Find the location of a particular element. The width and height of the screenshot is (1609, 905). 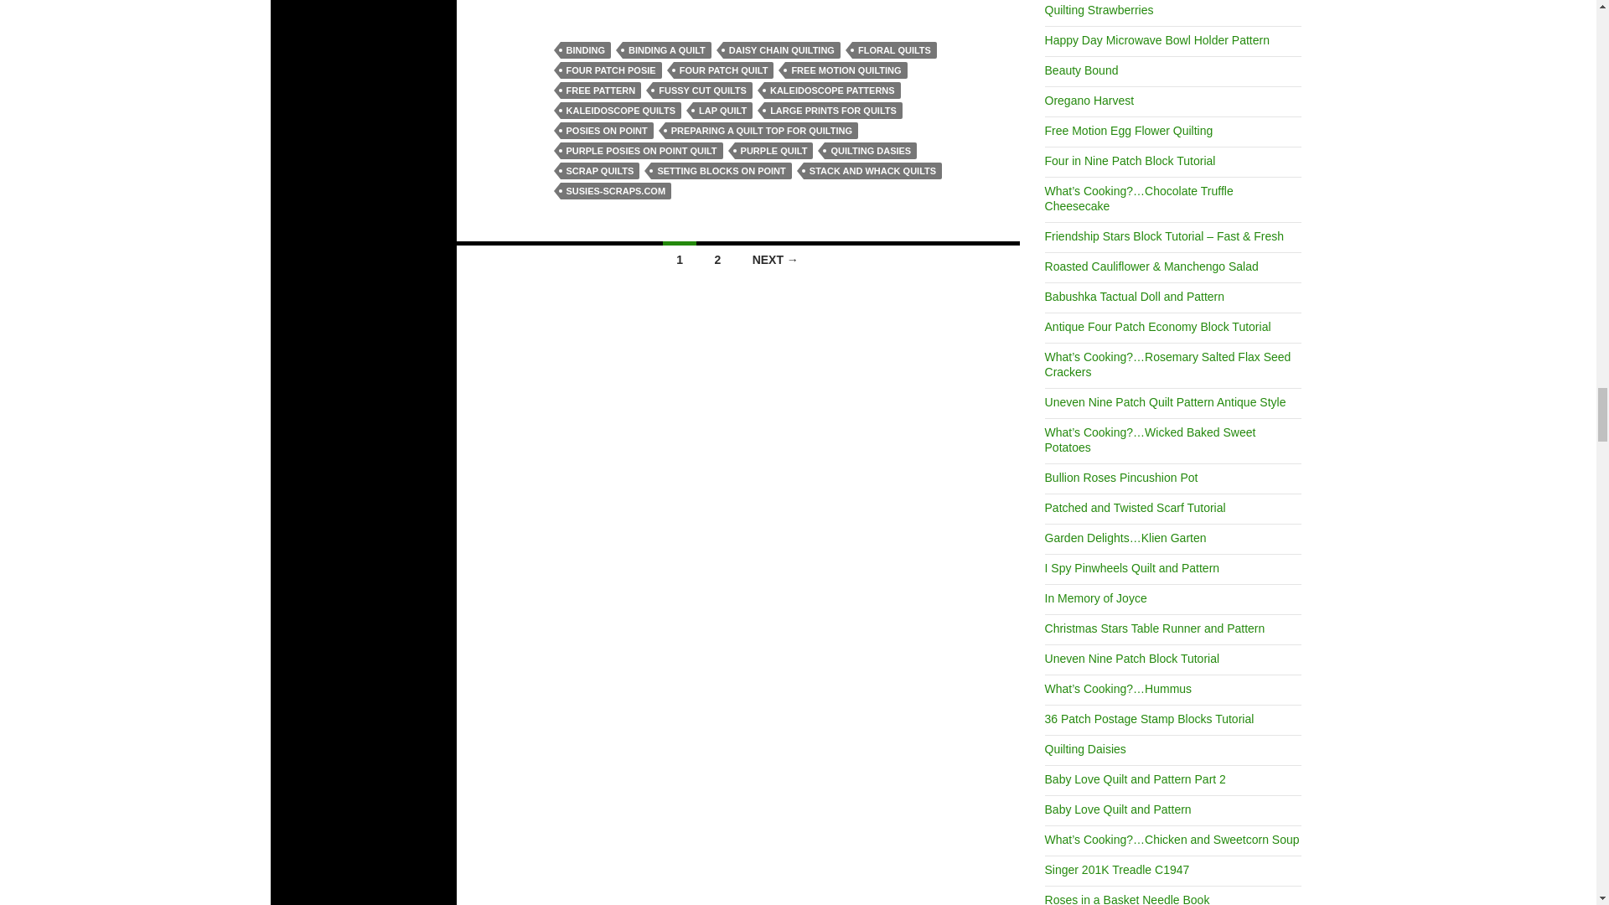

BINDING is located at coordinates (585, 50).